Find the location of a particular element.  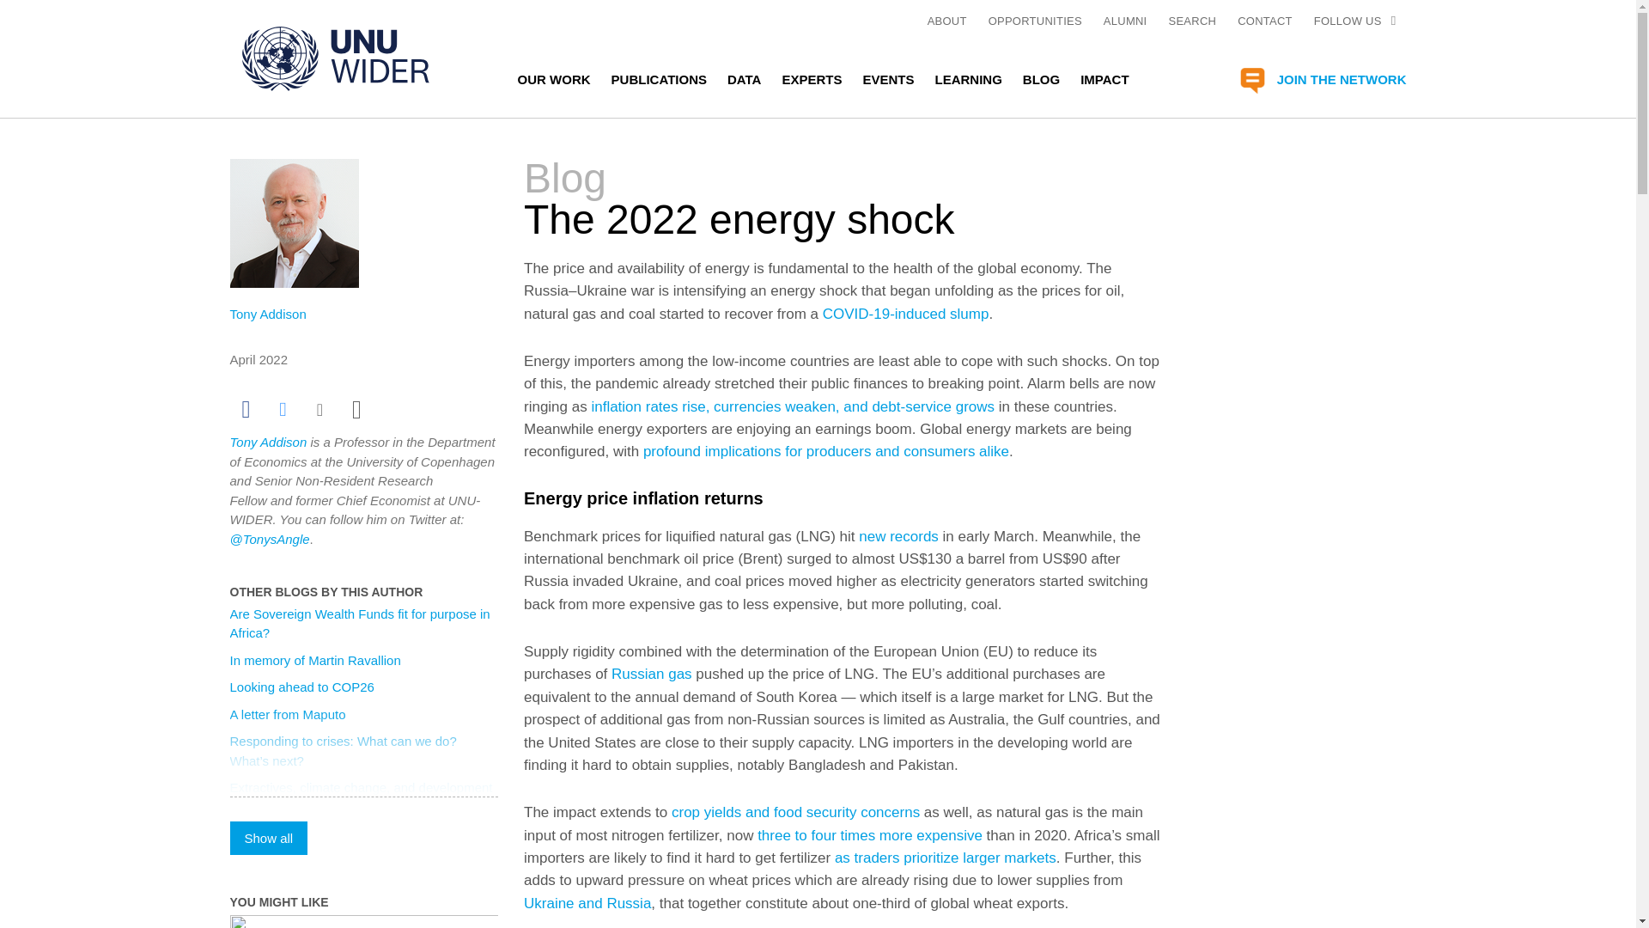

OPPORTUNITIES is located at coordinates (1034, 21).